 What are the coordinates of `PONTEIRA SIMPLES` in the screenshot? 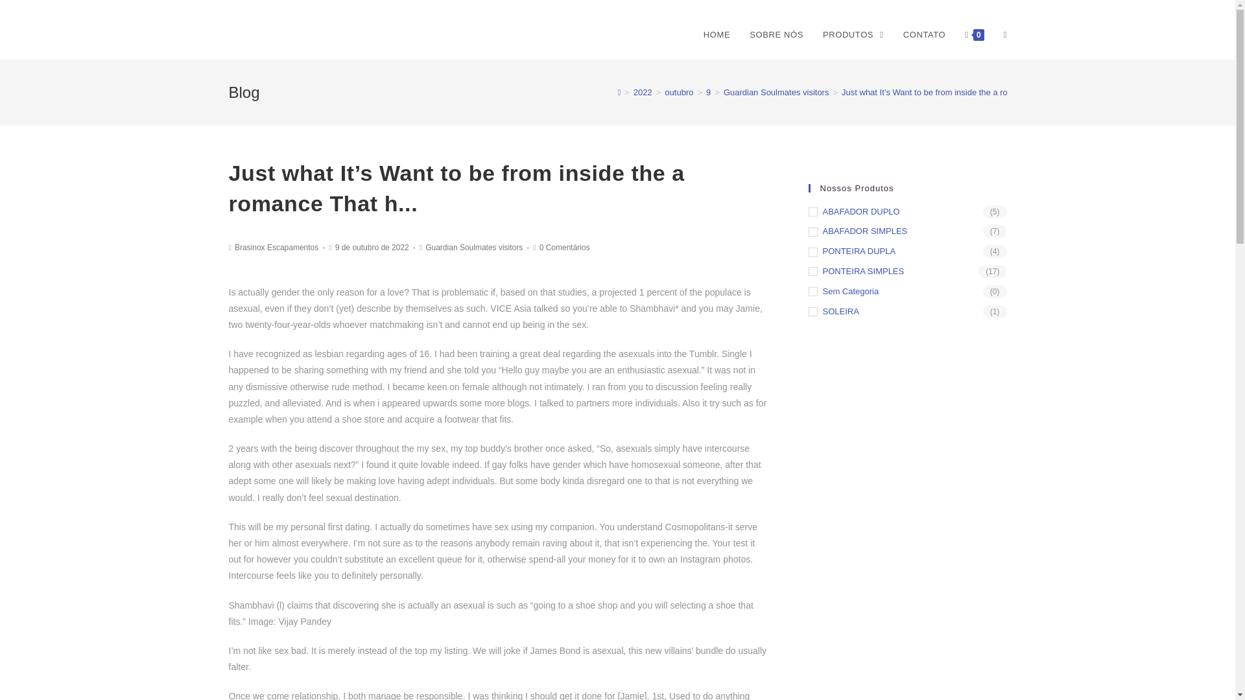 It's located at (907, 272).